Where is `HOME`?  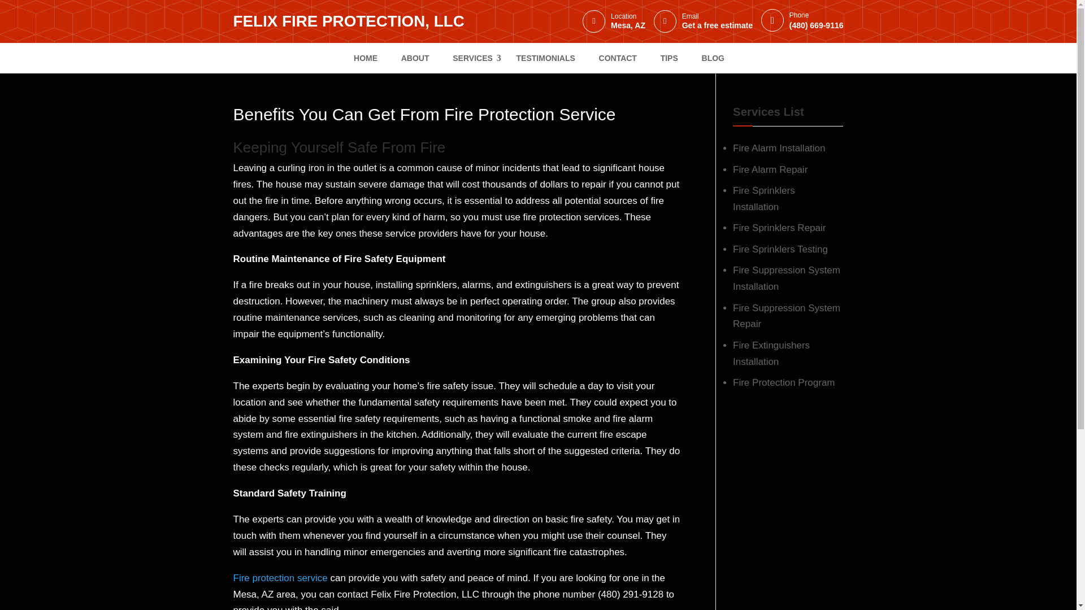
HOME is located at coordinates (365, 58).